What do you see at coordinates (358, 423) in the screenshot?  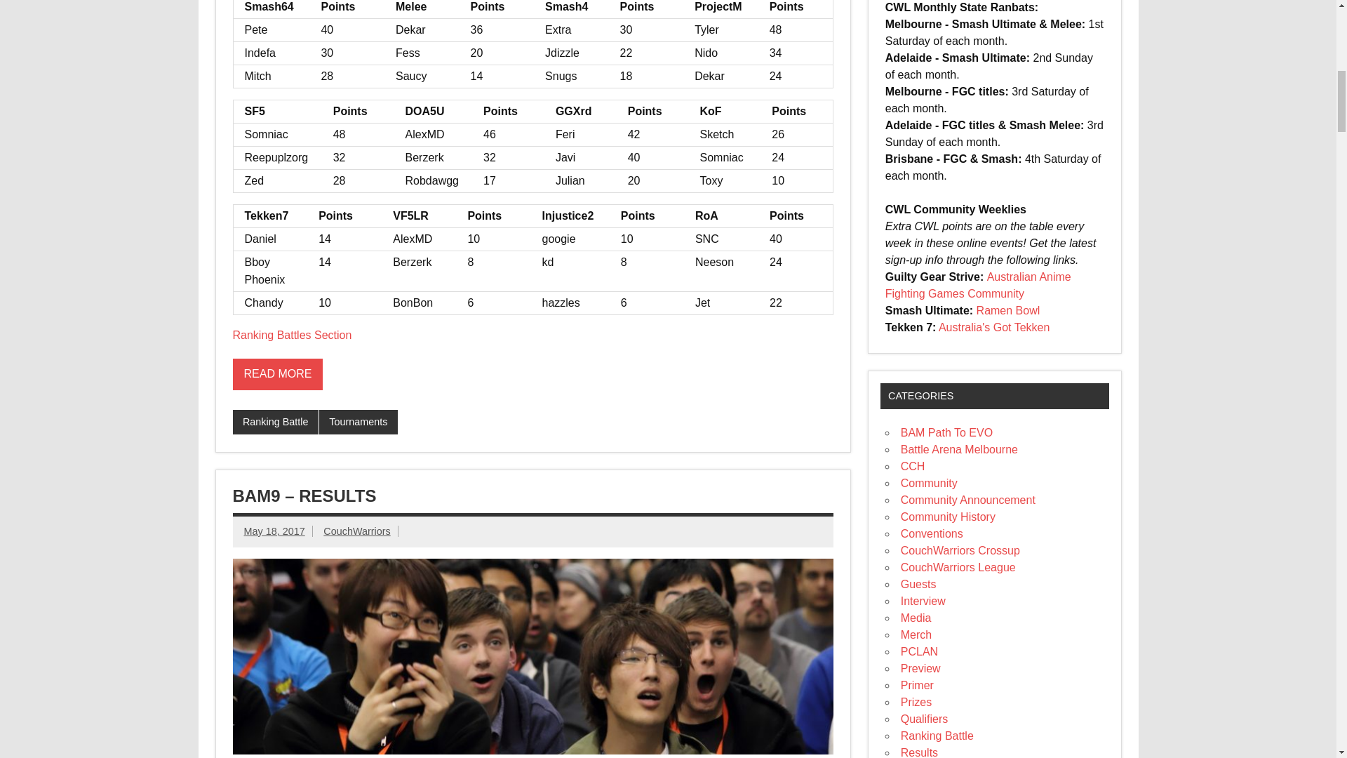 I see `Tournaments` at bounding box center [358, 423].